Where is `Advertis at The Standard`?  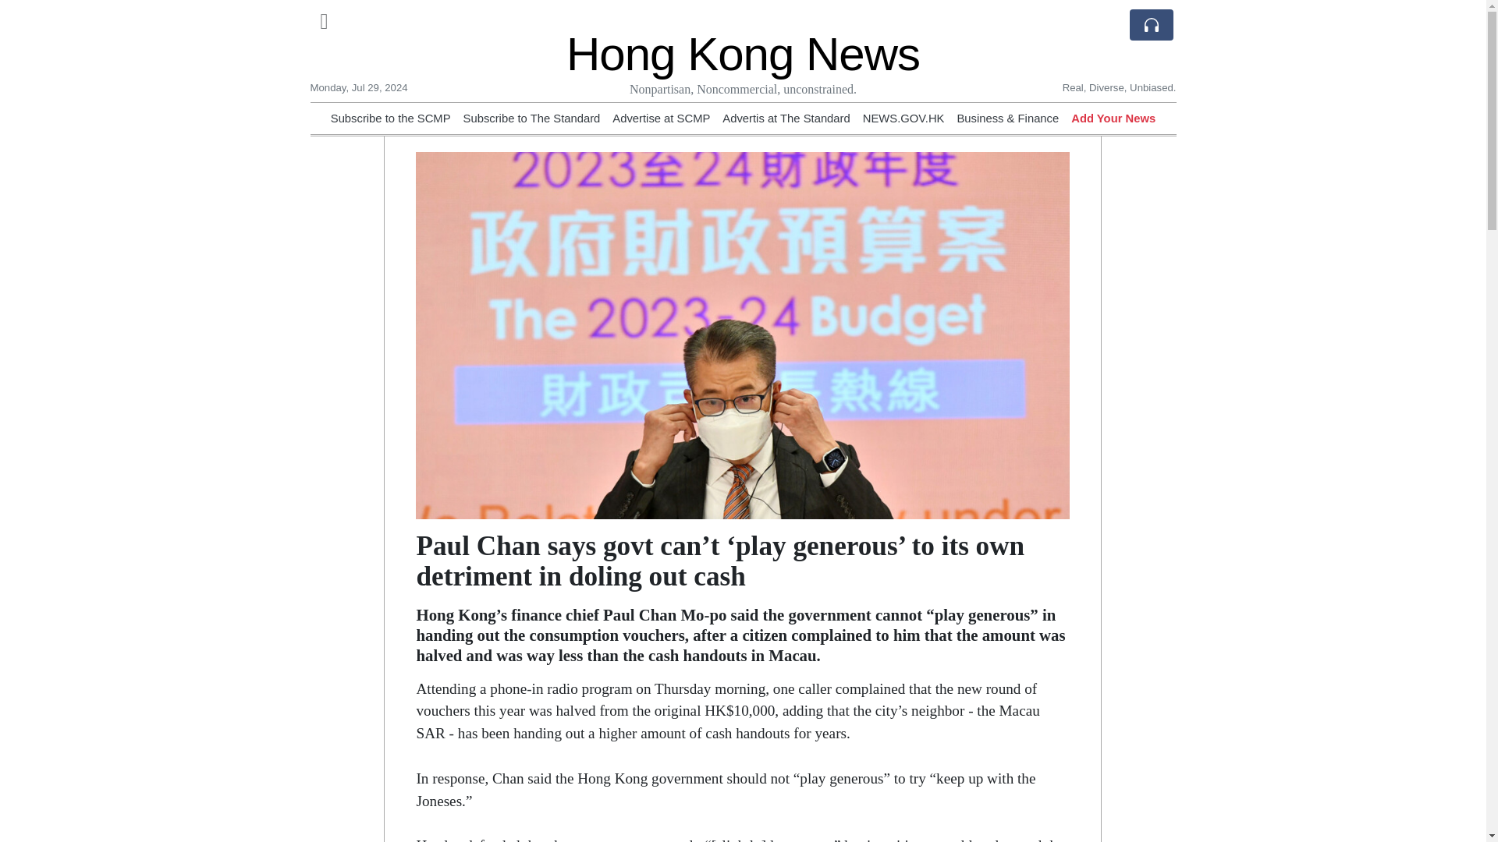 Advertis at The Standard is located at coordinates (785, 118).